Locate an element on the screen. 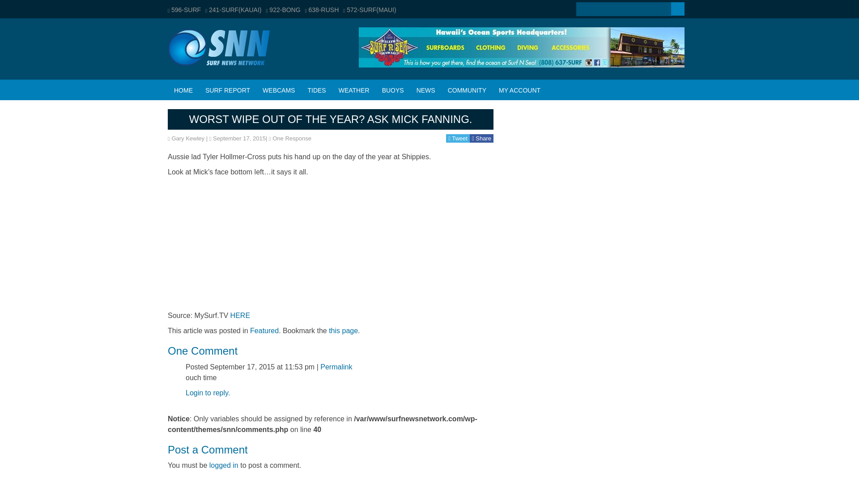 The width and height of the screenshot is (859, 483). View all articles by Gary Kewley is located at coordinates (187, 139).